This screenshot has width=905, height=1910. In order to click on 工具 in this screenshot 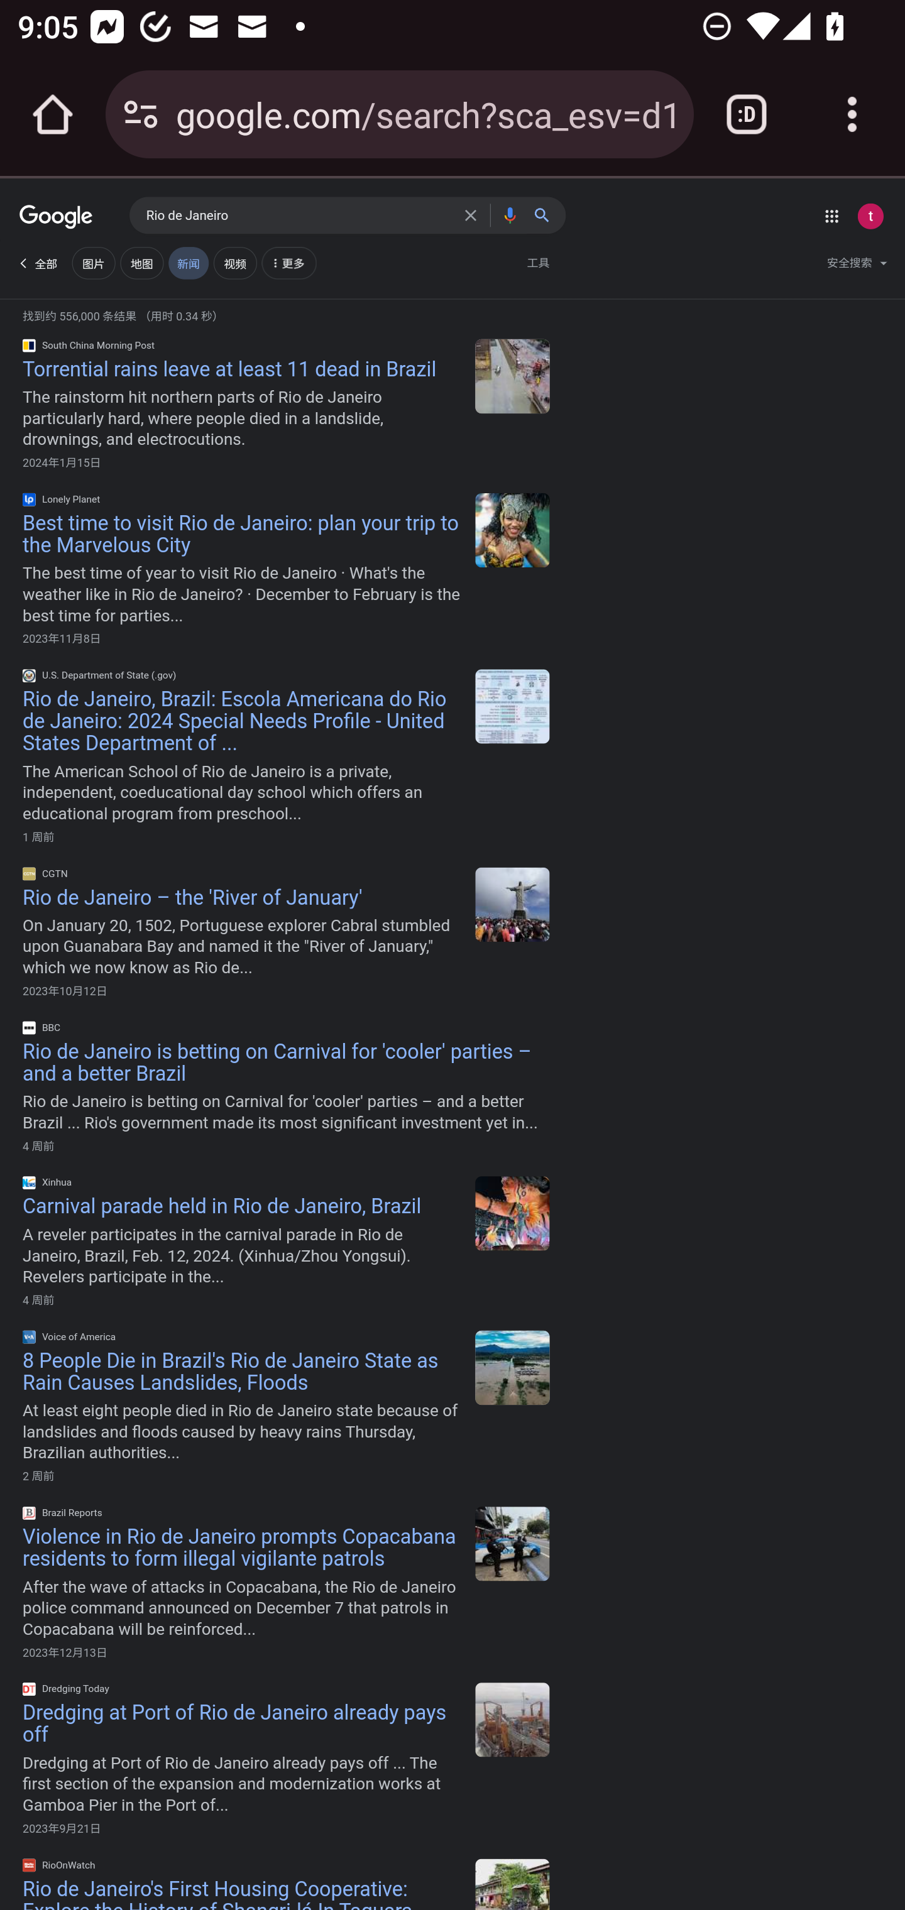, I will do `click(538, 263)`.